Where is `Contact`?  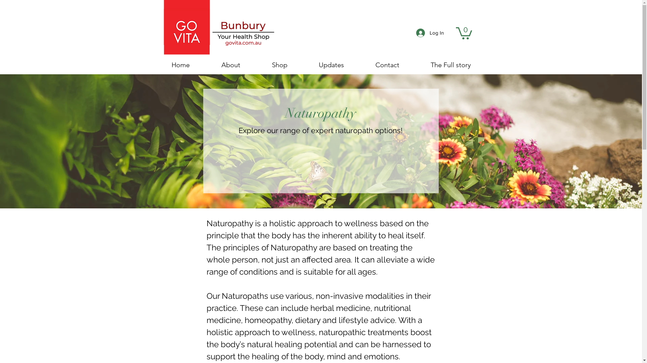 Contact is located at coordinates (387, 65).